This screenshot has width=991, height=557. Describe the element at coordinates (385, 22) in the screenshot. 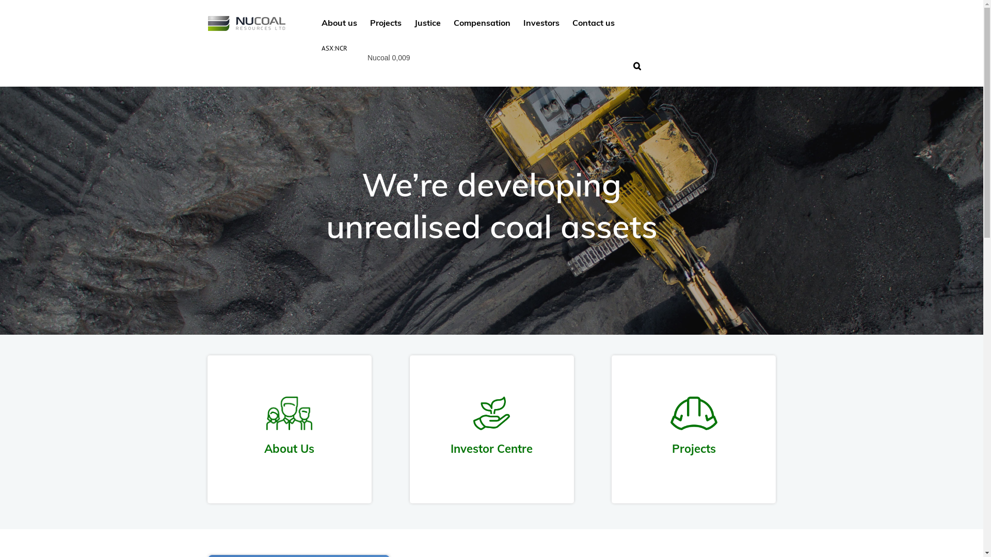

I see `Projects` at that location.